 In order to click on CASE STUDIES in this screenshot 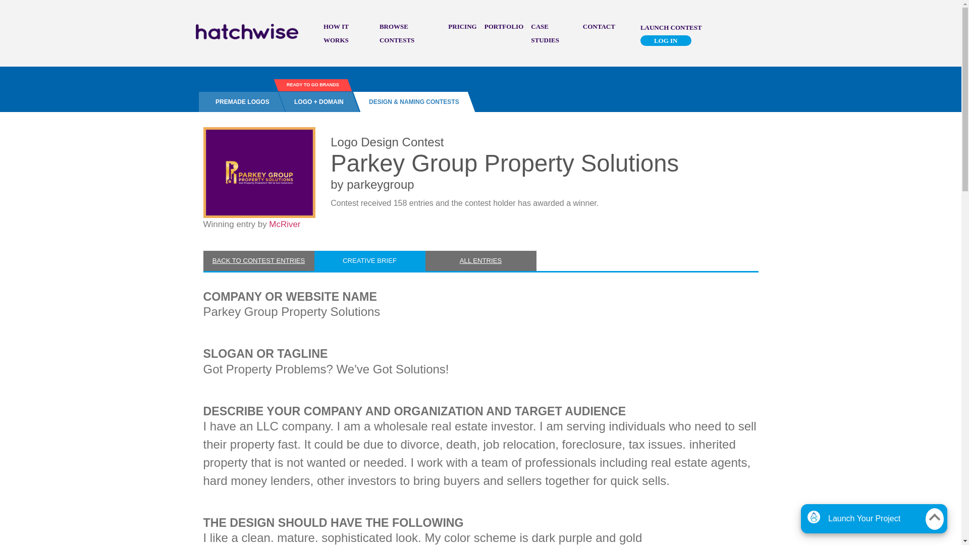, I will do `click(545, 33)`.